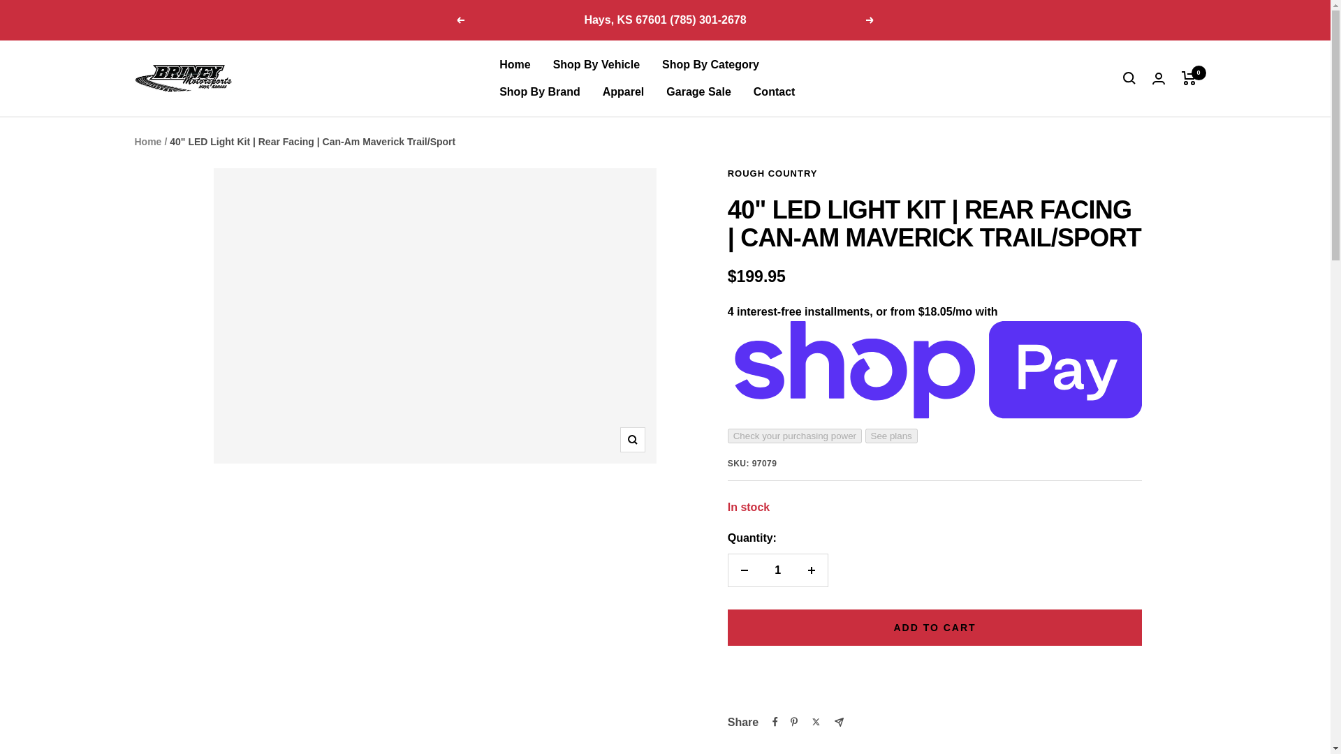  Describe the element at coordinates (460, 20) in the screenshot. I see `Previous` at that location.